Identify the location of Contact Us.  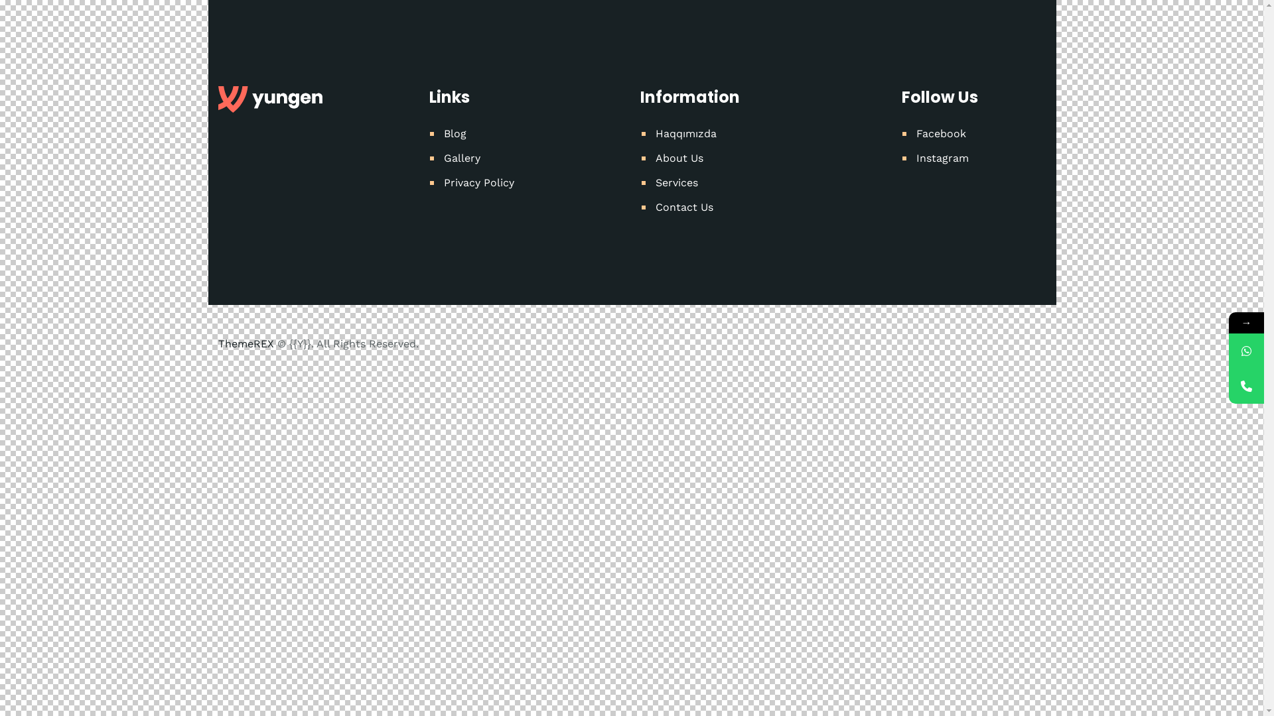
(684, 207).